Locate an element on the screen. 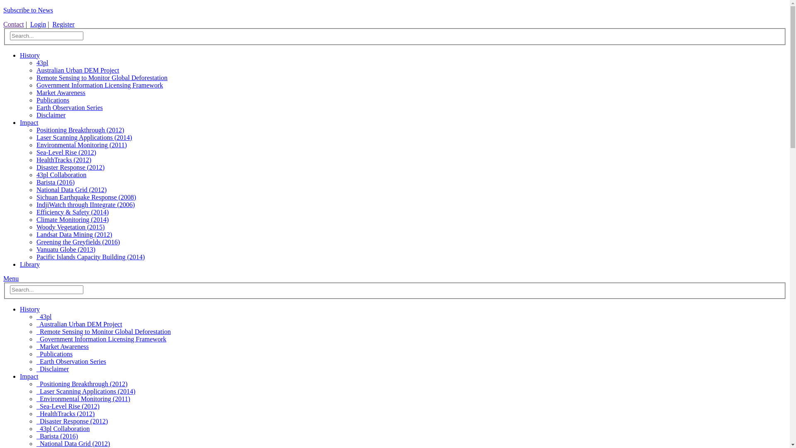 This screenshot has height=448, width=796. Login is located at coordinates (38, 24).